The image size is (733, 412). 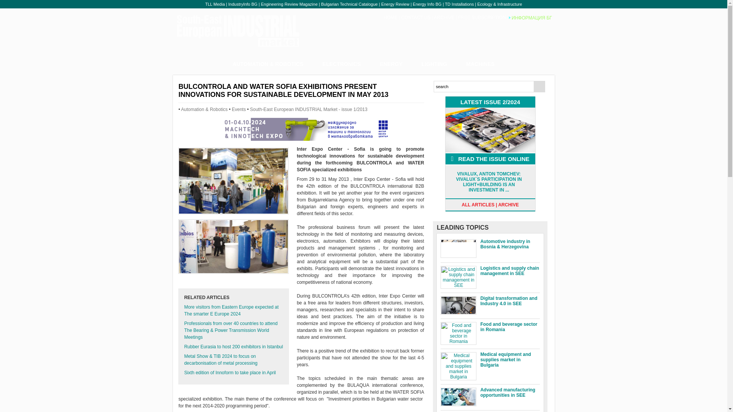 I want to click on TLL Media, so click(x=215, y=4).